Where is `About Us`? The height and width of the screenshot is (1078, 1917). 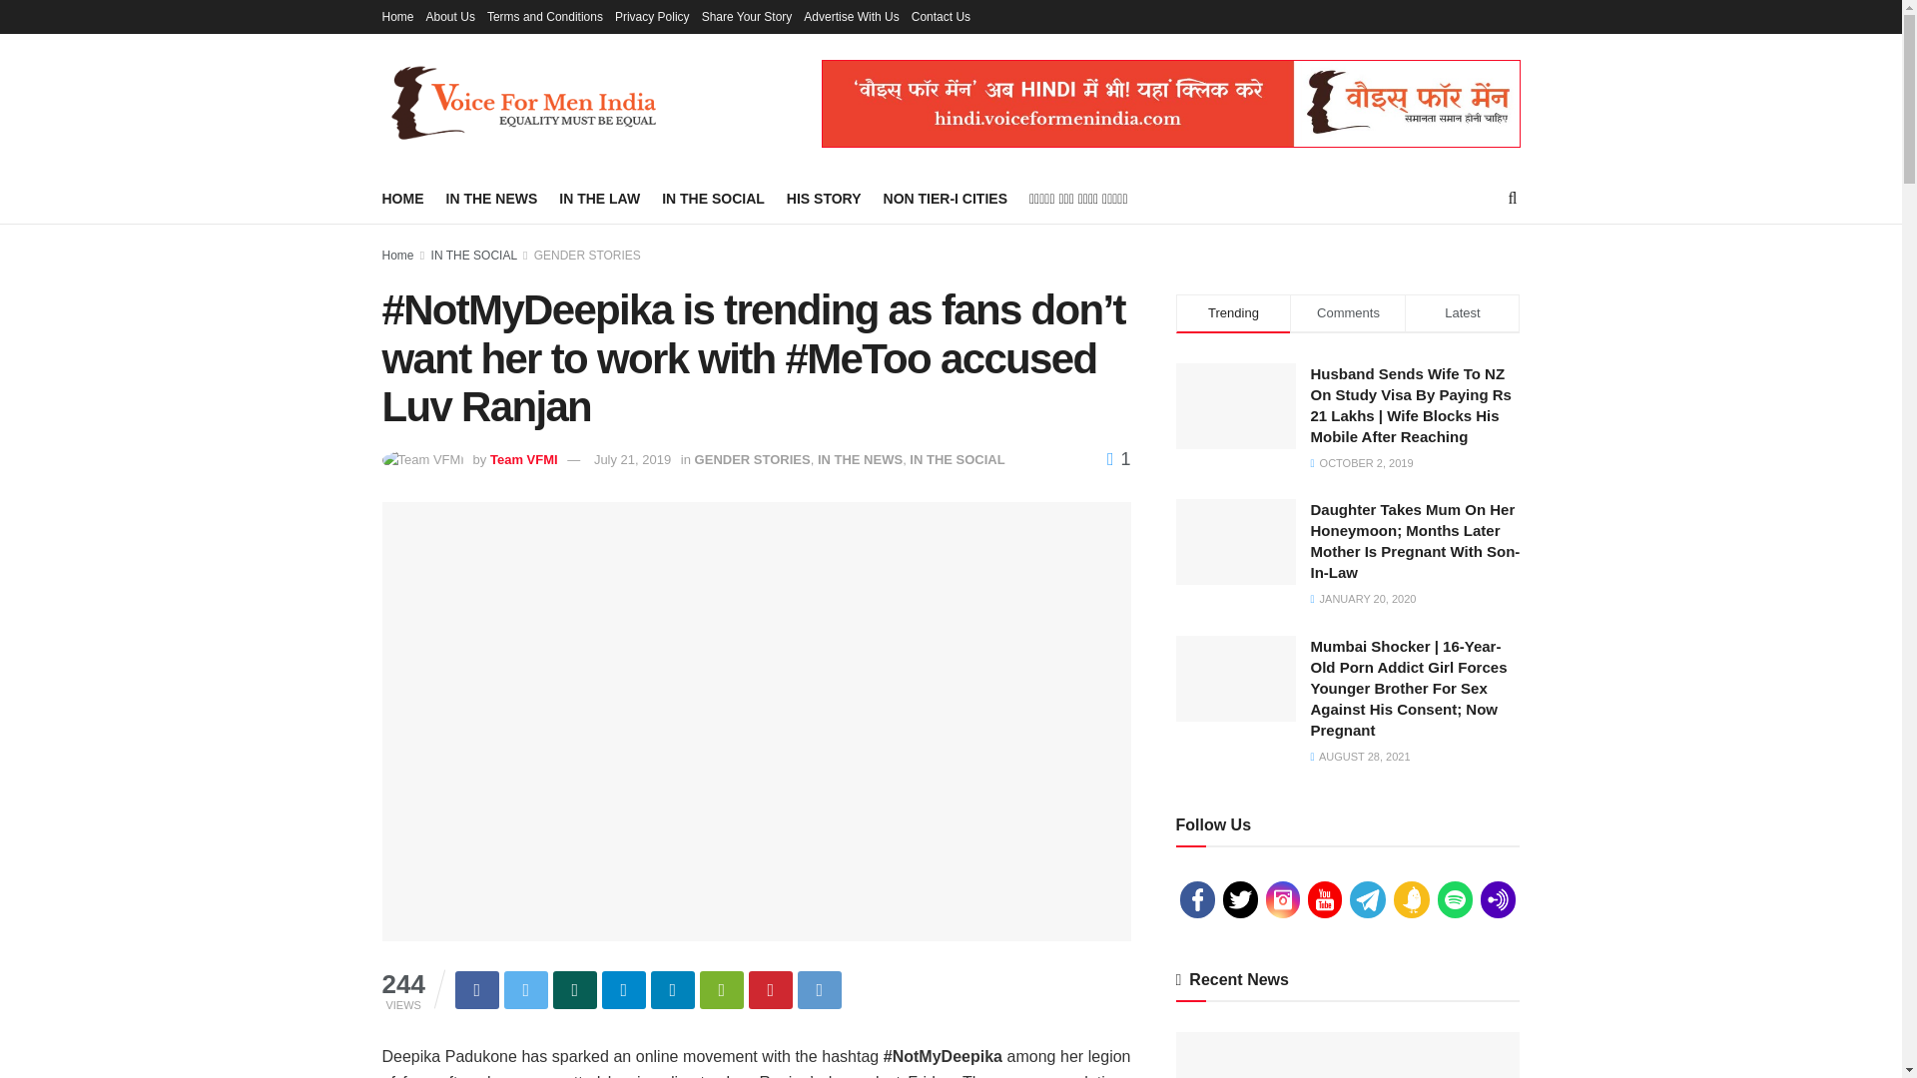 About Us is located at coordinates (450, 16).